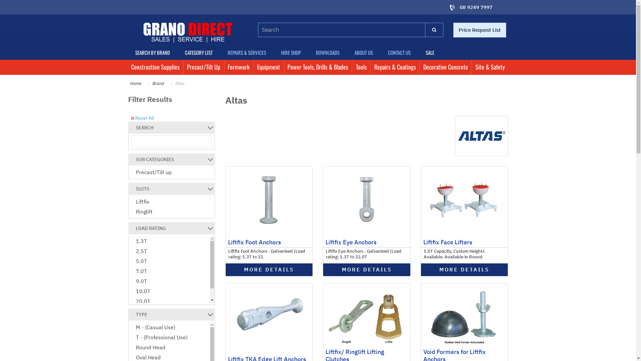 This screenshot has height=361, width=641. Describe the element at coordinates (269, 68) in the screenshot. I see `Equipment` at that location.